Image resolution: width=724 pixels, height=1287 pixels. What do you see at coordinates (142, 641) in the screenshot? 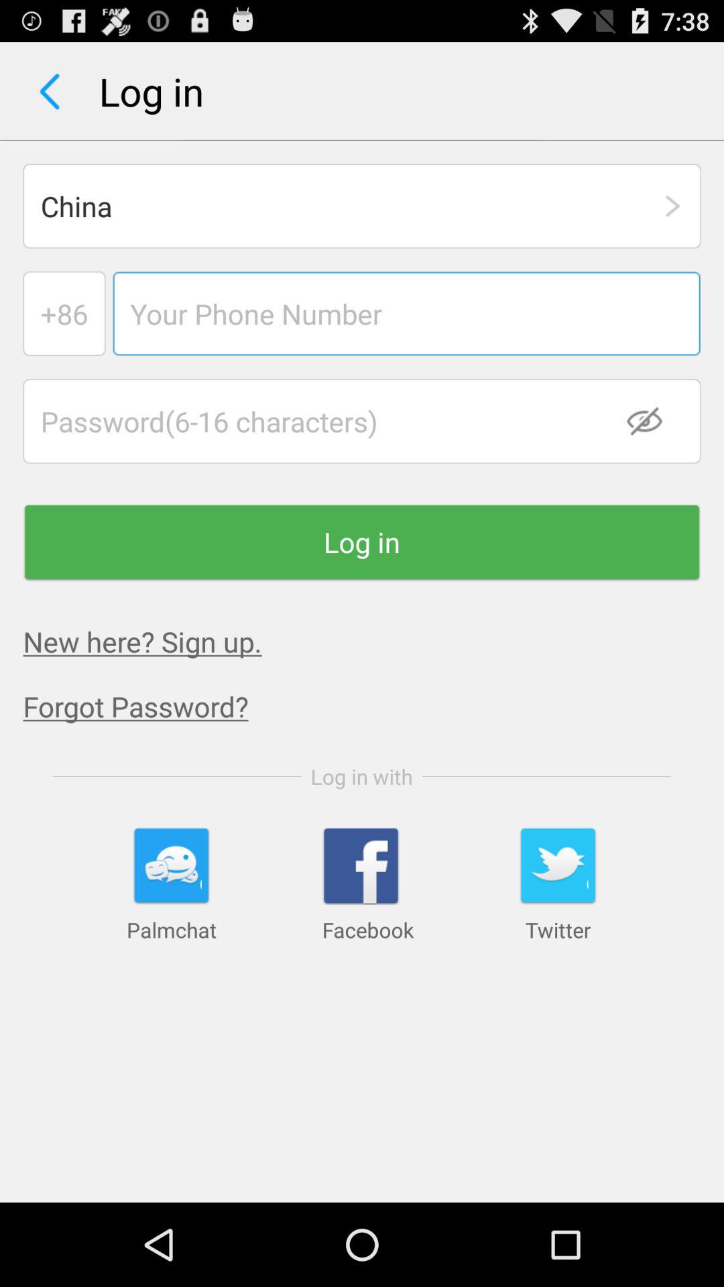
I see `choose the new here sign` at bounding box center [142, 641].